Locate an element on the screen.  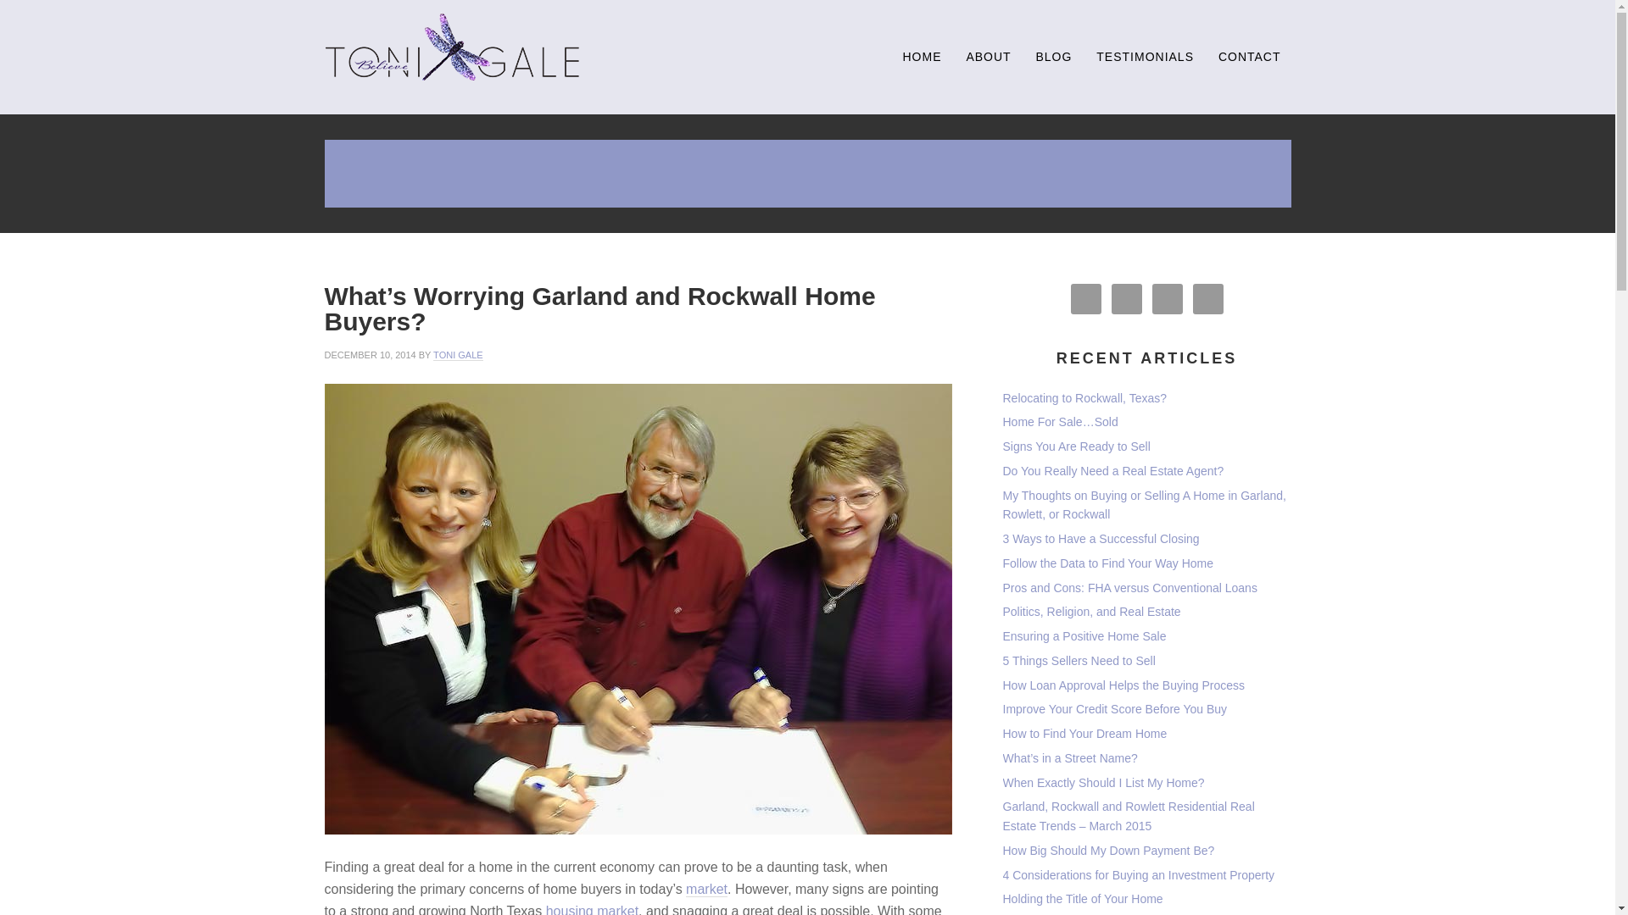
TONI GALE is located at coordinates (451, 47).